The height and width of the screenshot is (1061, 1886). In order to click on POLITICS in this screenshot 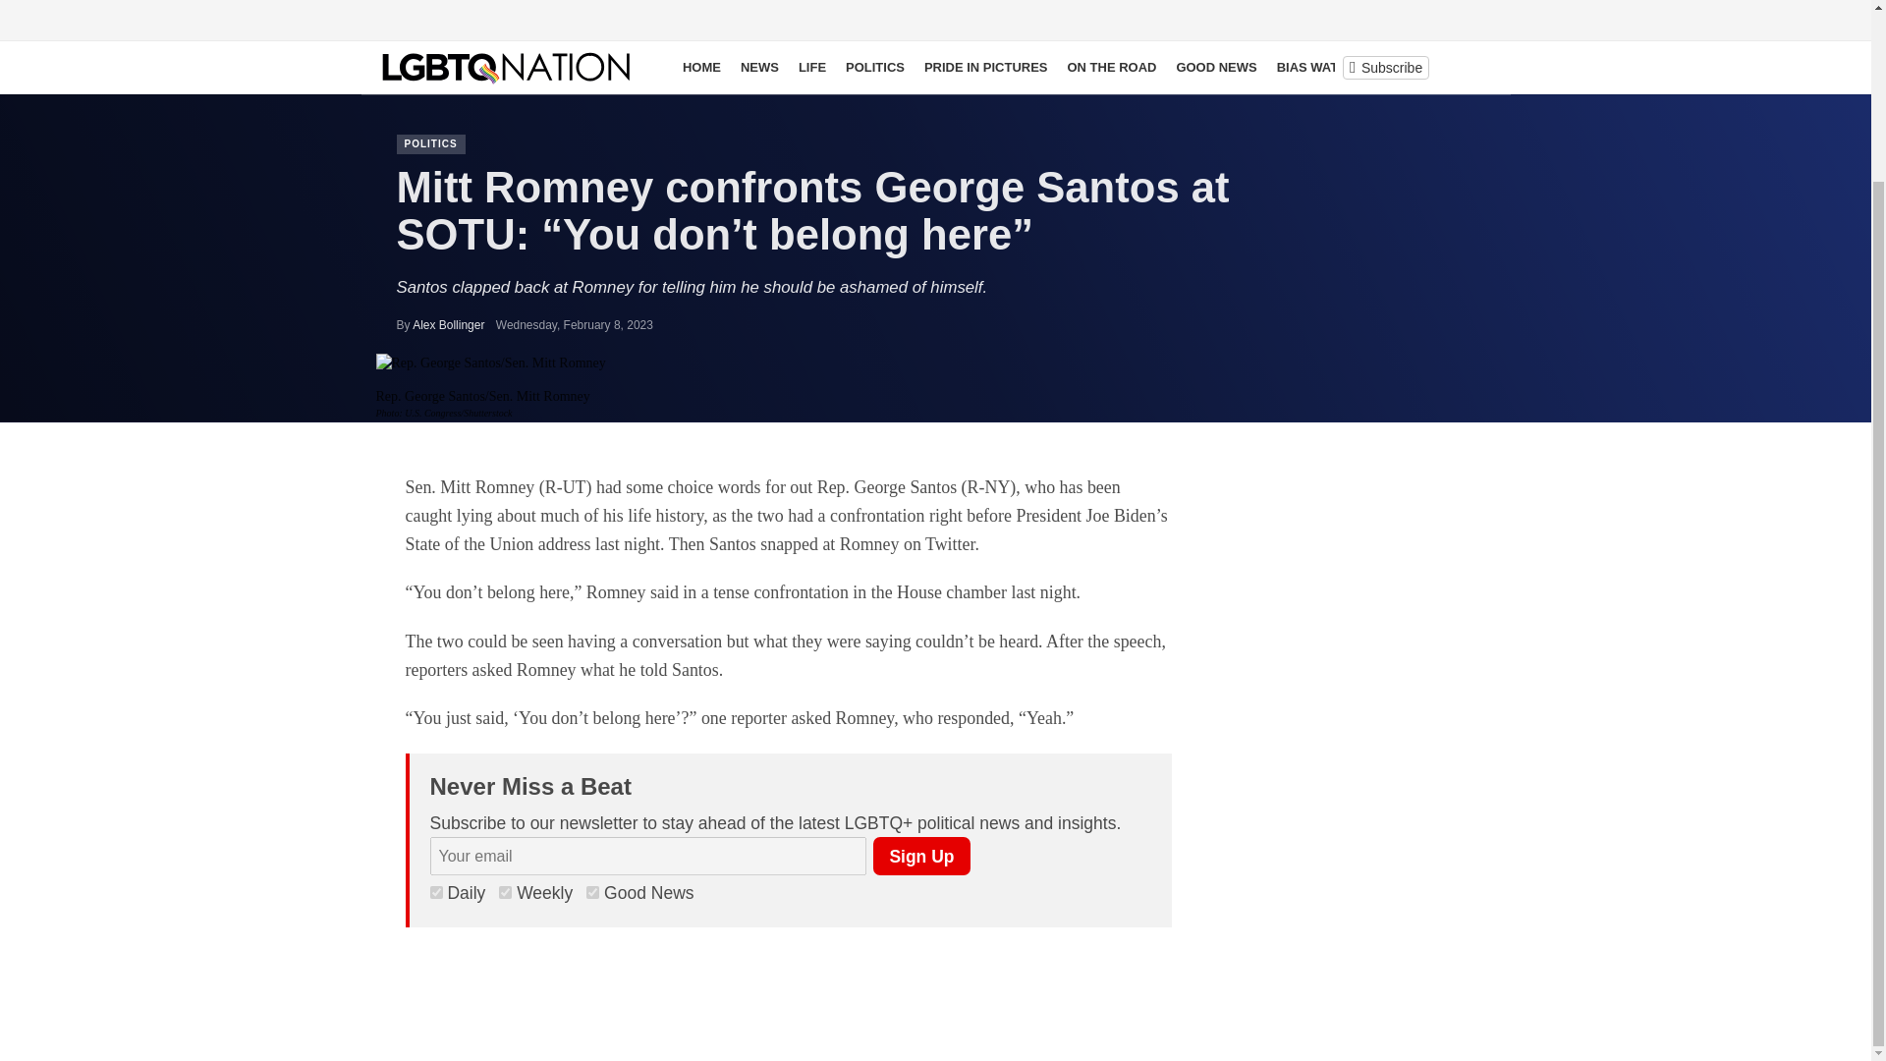, I will do `click(430, 143)`.